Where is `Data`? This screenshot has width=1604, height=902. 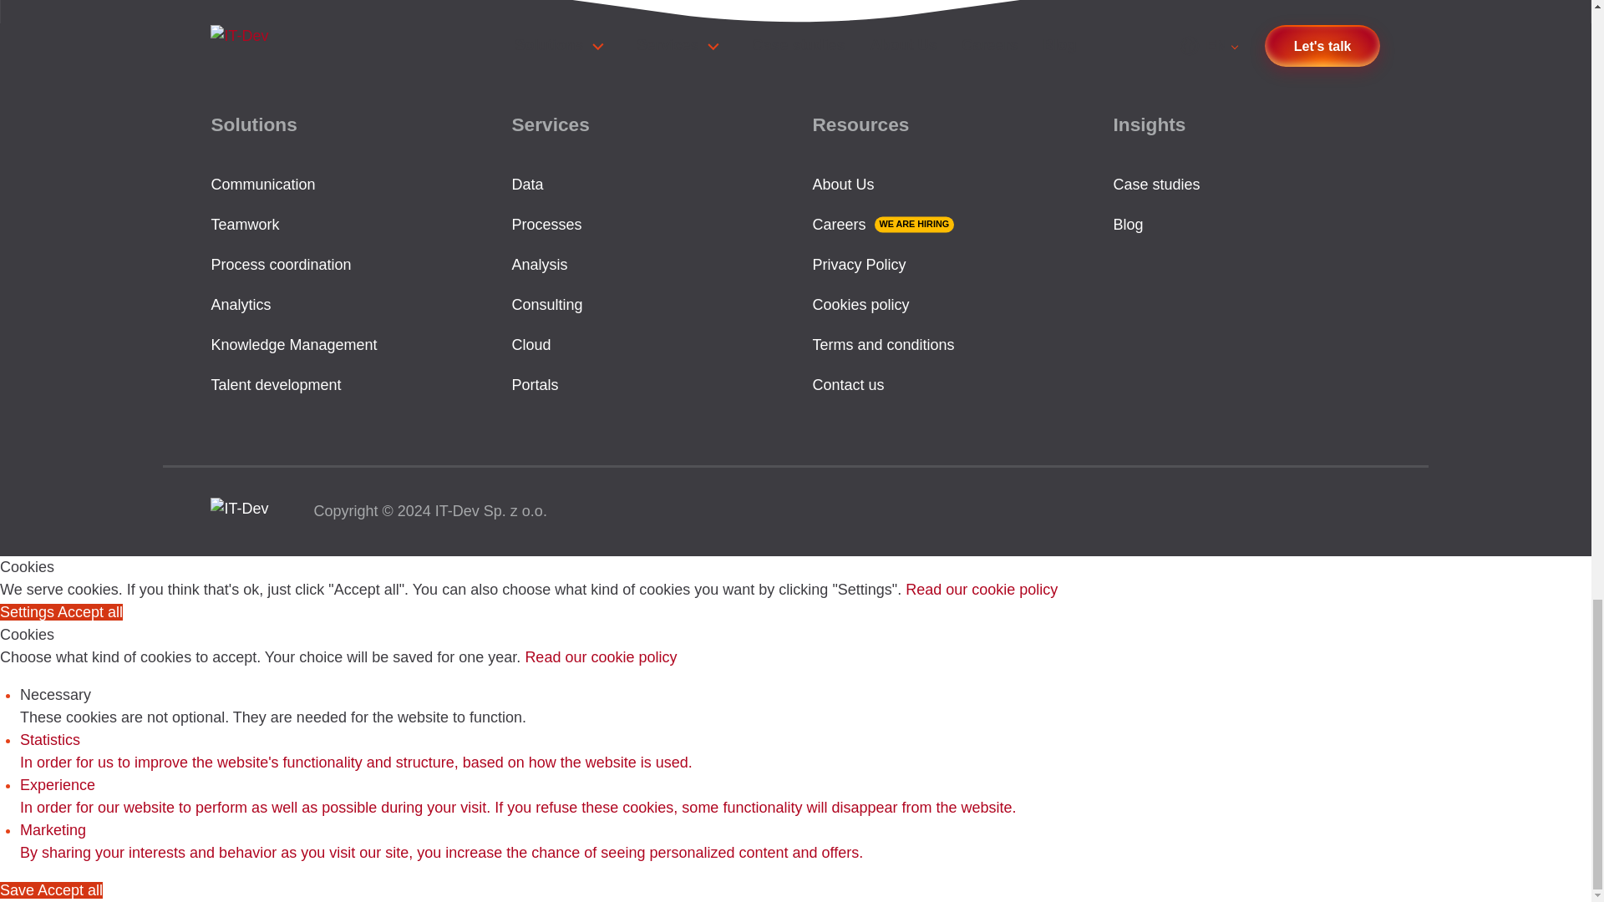
Data is located at coordinates (527, 184).